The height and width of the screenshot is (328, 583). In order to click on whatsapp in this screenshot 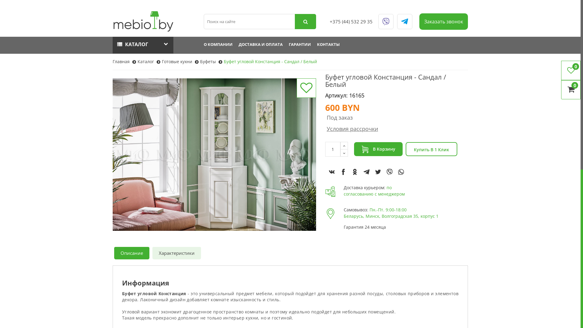, I will do `click(401, 172)`.